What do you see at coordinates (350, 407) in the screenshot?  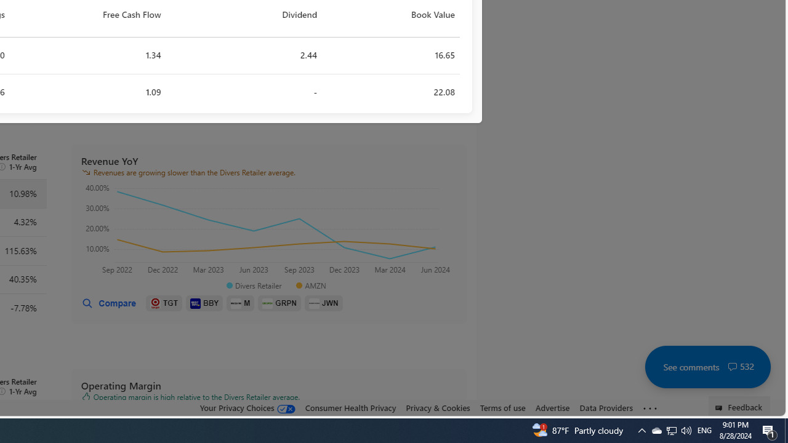 I see `Consumer Health Privacy` at bounding box center [350, 407].